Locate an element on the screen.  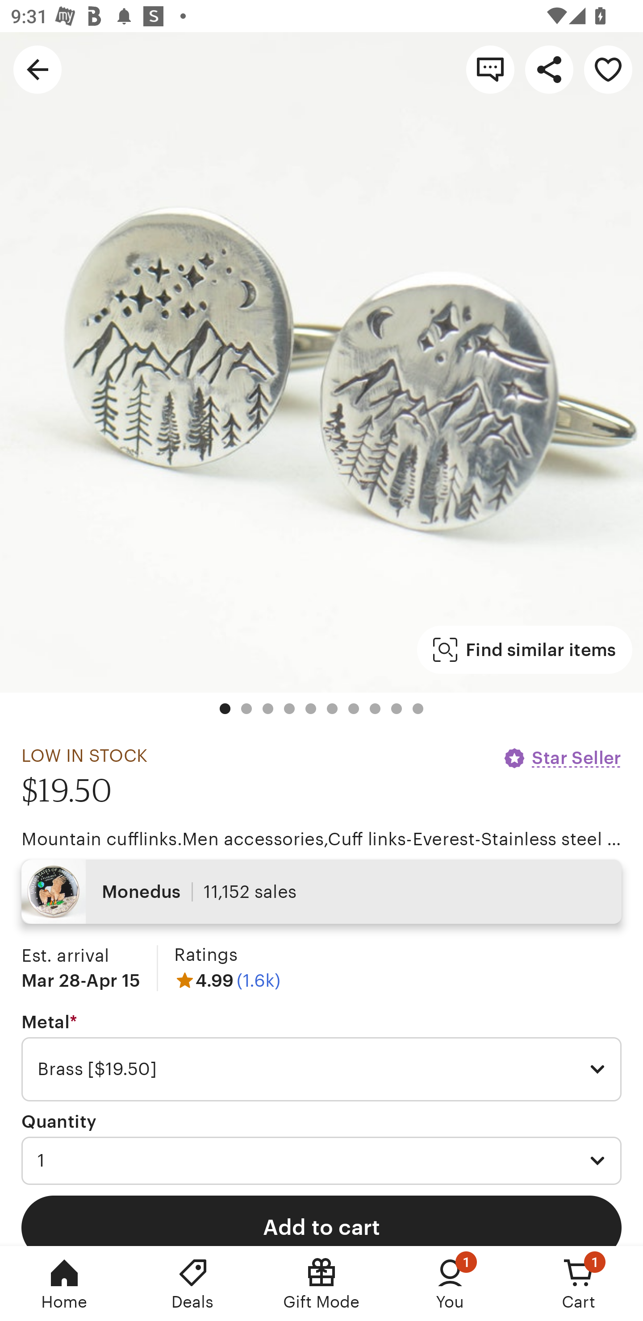
Cart, 1 new notification Cart is located at coordinates (579, 1284).